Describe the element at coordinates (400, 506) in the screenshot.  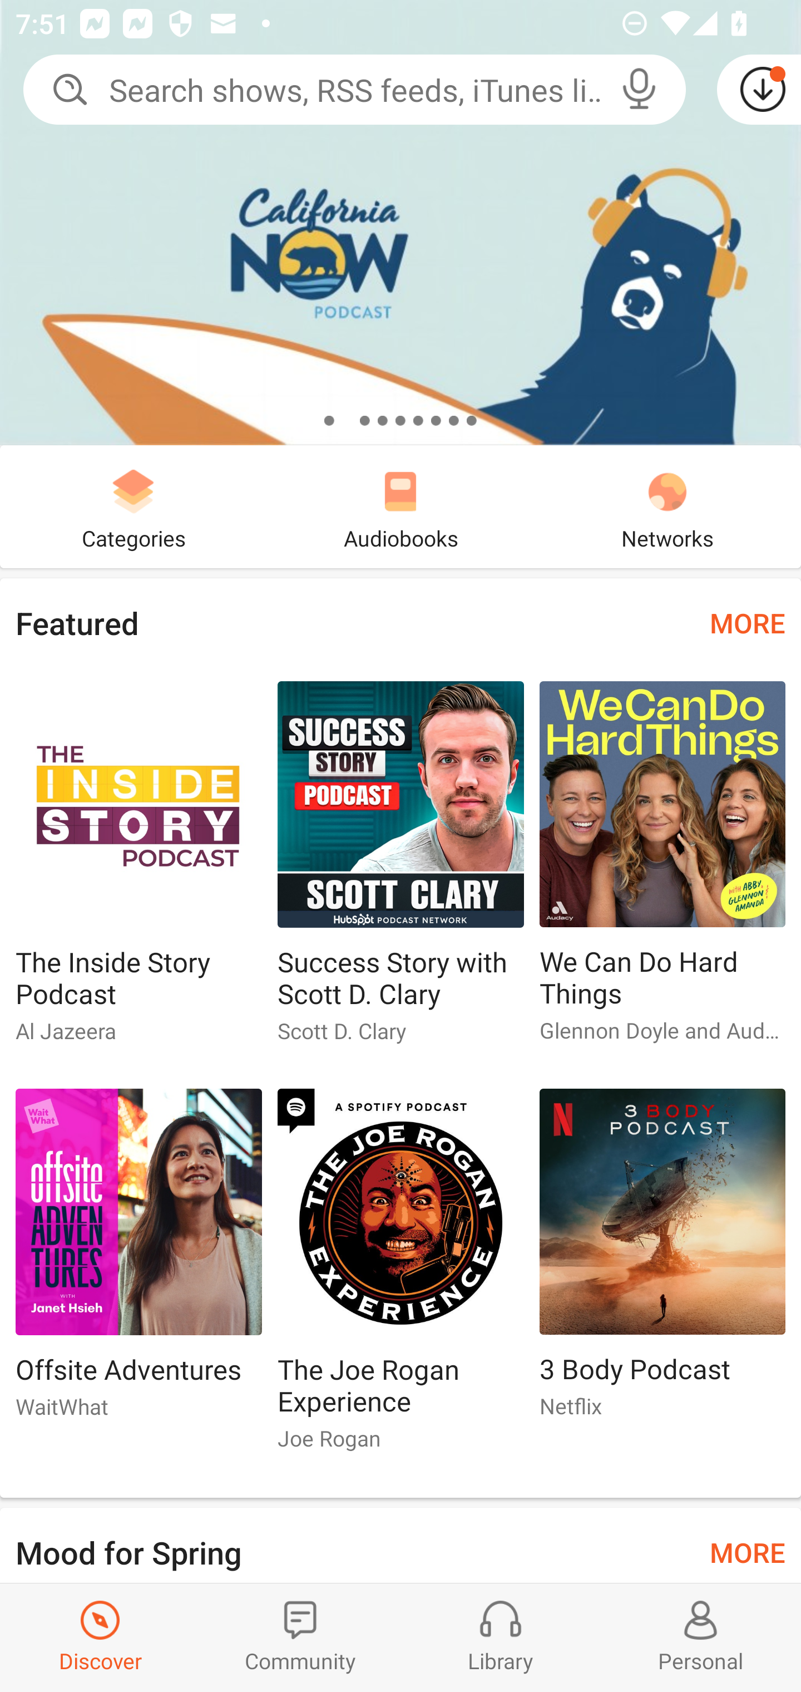
I see `Audiobooks` at that location.